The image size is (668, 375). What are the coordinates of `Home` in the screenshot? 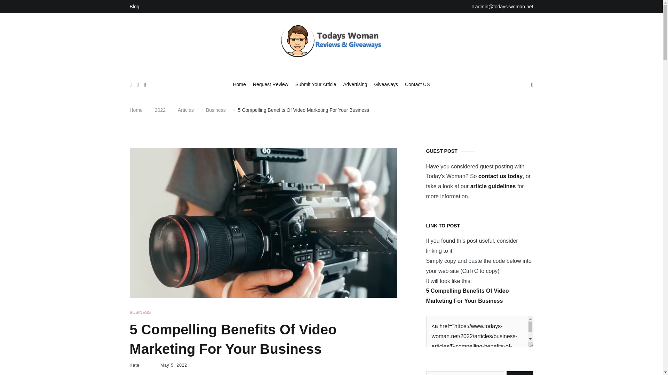 It's located at (136, 110).